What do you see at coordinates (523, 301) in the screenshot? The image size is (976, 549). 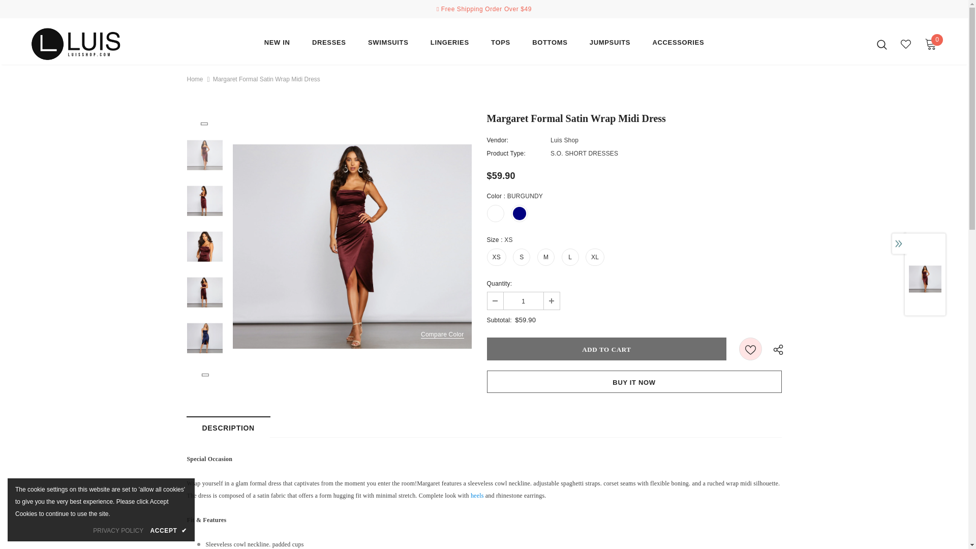 I see `1` at bounding box center [523, 301].